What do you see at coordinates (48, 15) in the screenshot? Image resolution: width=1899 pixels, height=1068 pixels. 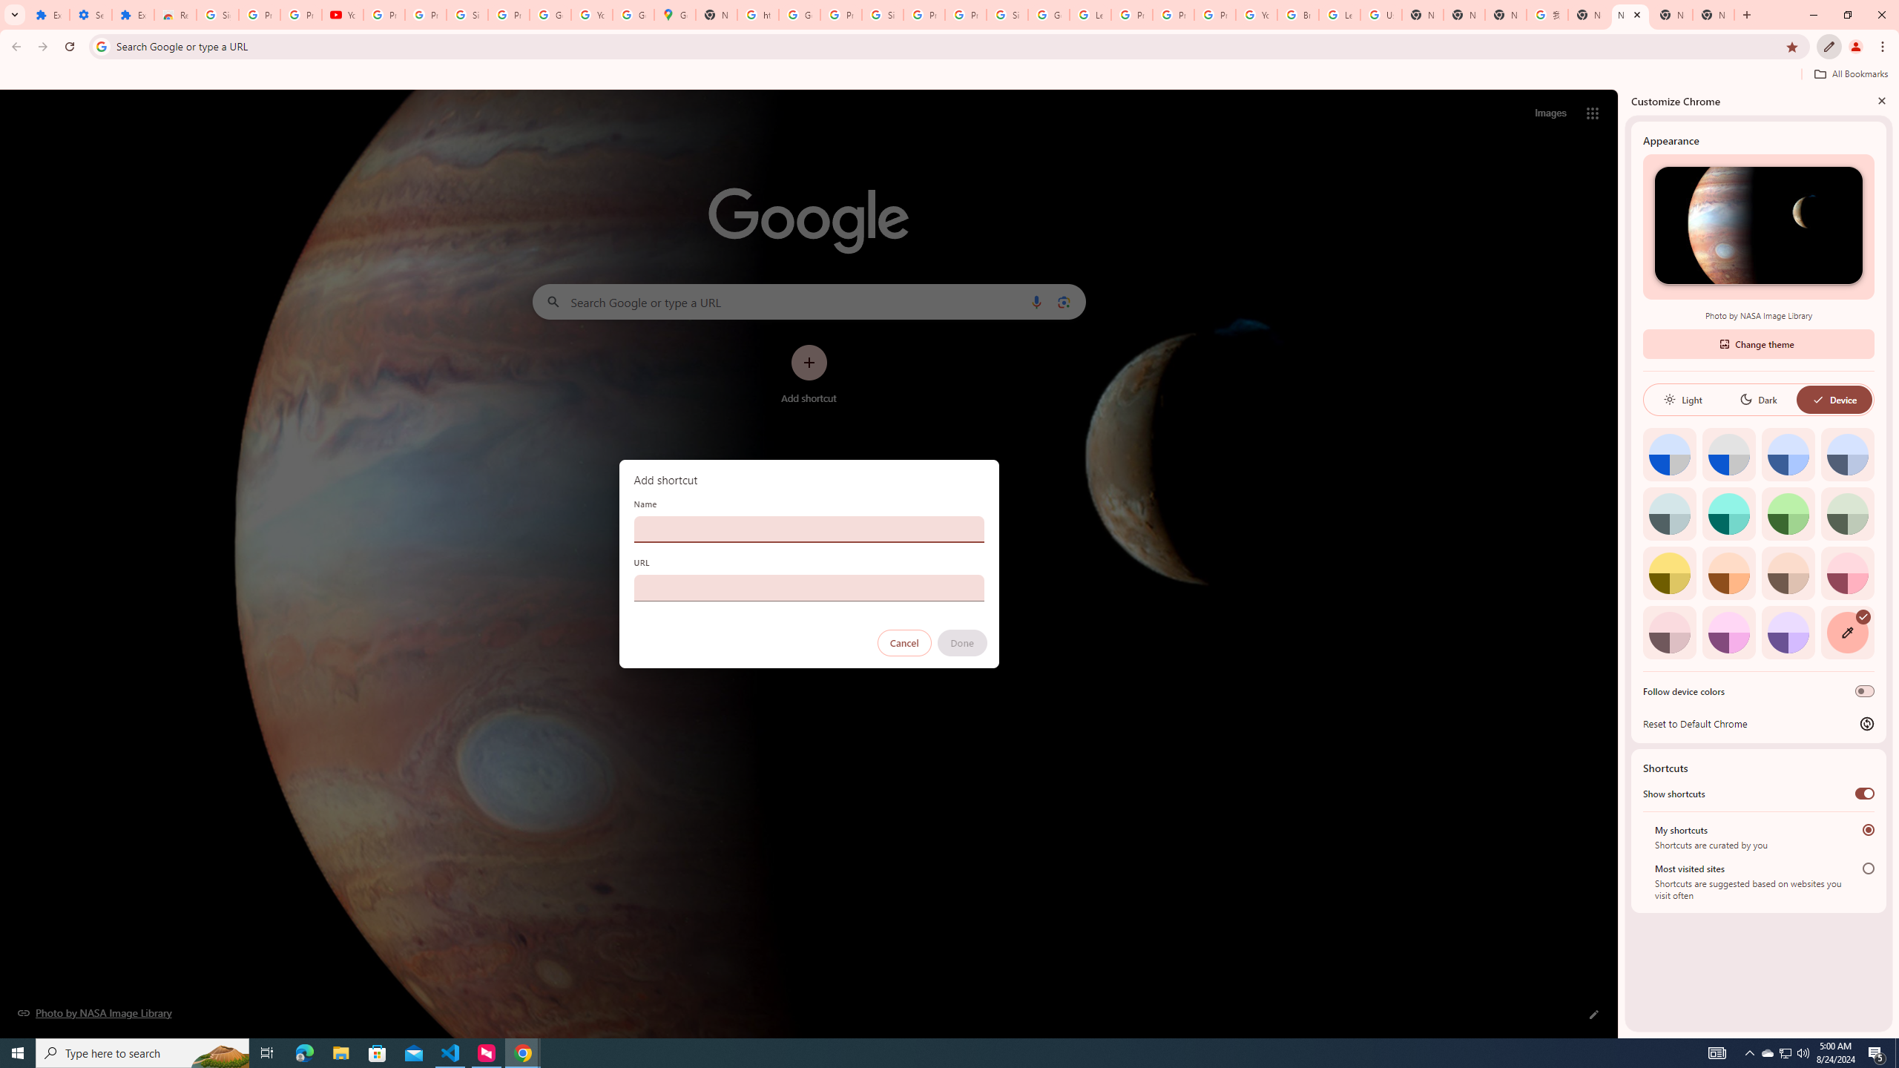 I see `Extensions` at bounding box center [48, 15].